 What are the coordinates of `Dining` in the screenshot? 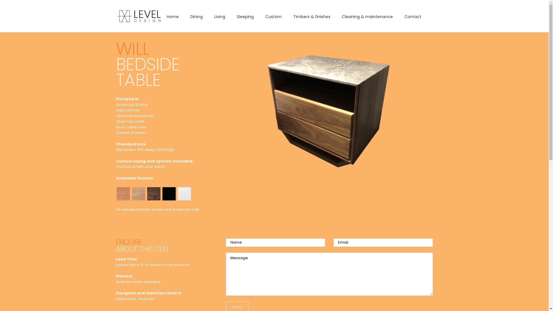 It's located at (196, 16).